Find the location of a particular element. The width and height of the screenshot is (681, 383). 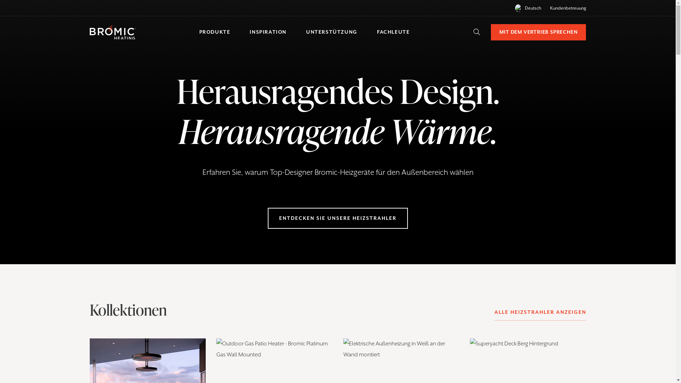

ALLE HEIZSTRAHLER ANZEIGEN is located at coordinates (541, 312).